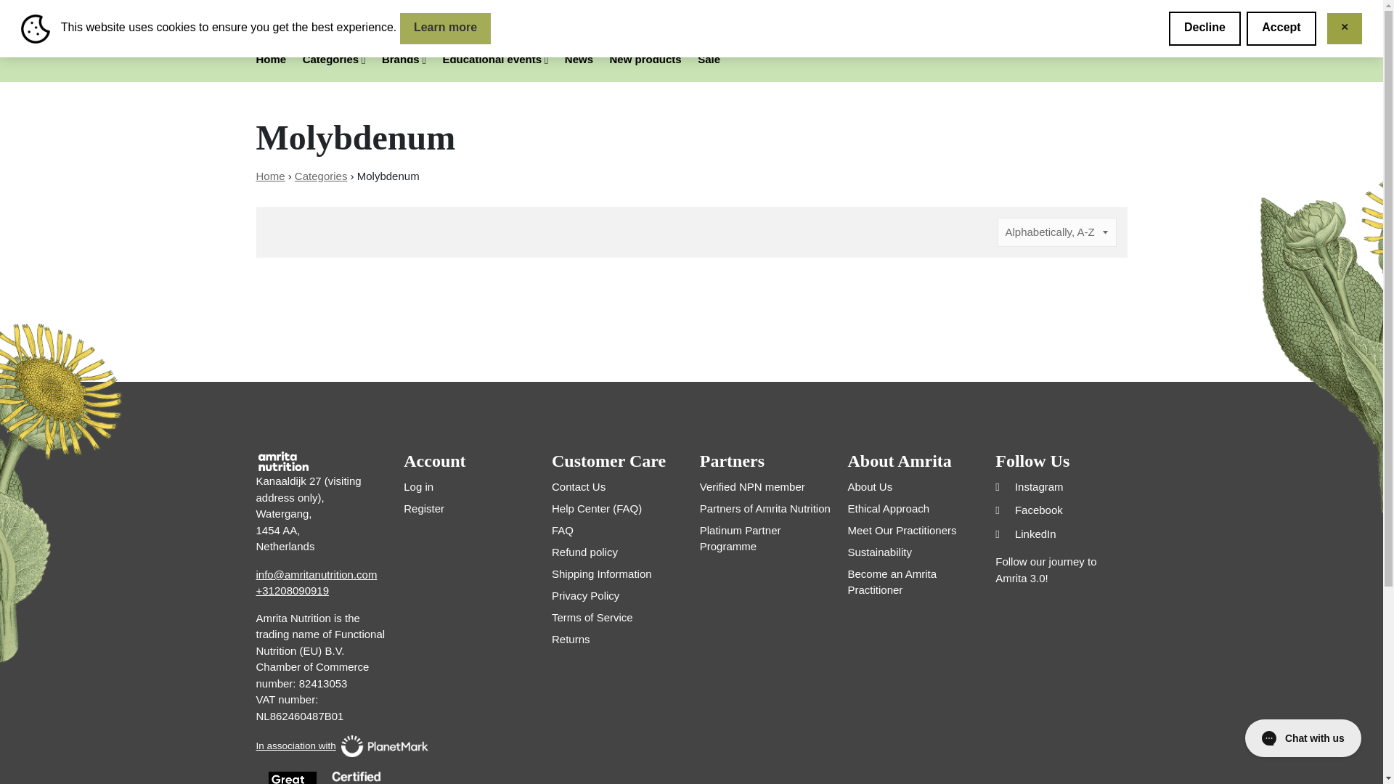  Describe the element at coordinates (270, 60) in the screenshot. I see `Home` at that location.